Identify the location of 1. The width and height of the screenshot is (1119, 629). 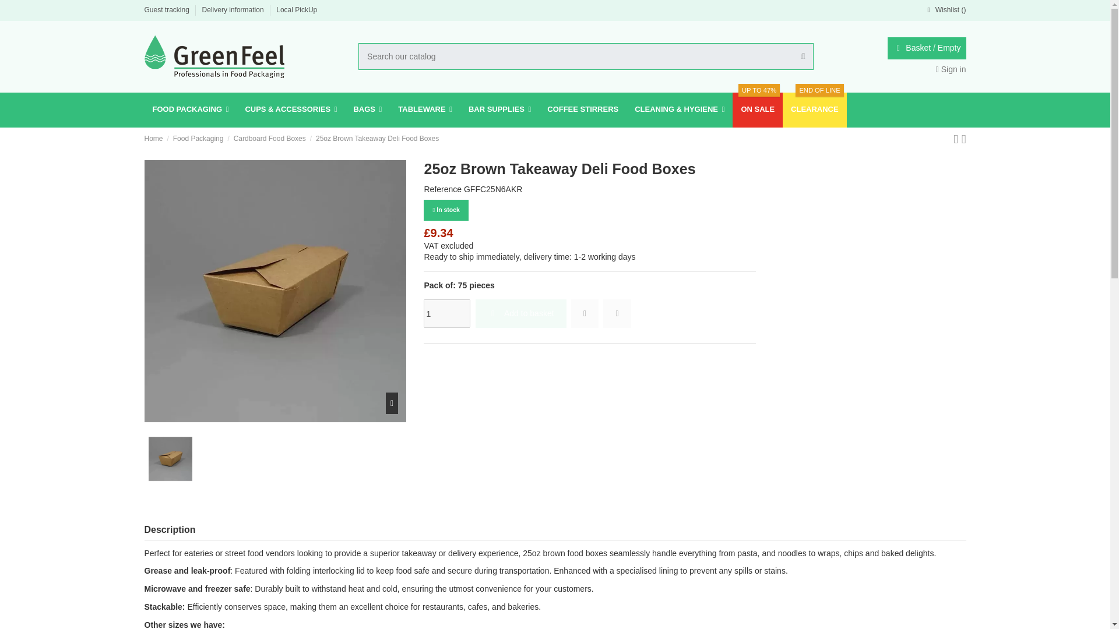
(446, 313).